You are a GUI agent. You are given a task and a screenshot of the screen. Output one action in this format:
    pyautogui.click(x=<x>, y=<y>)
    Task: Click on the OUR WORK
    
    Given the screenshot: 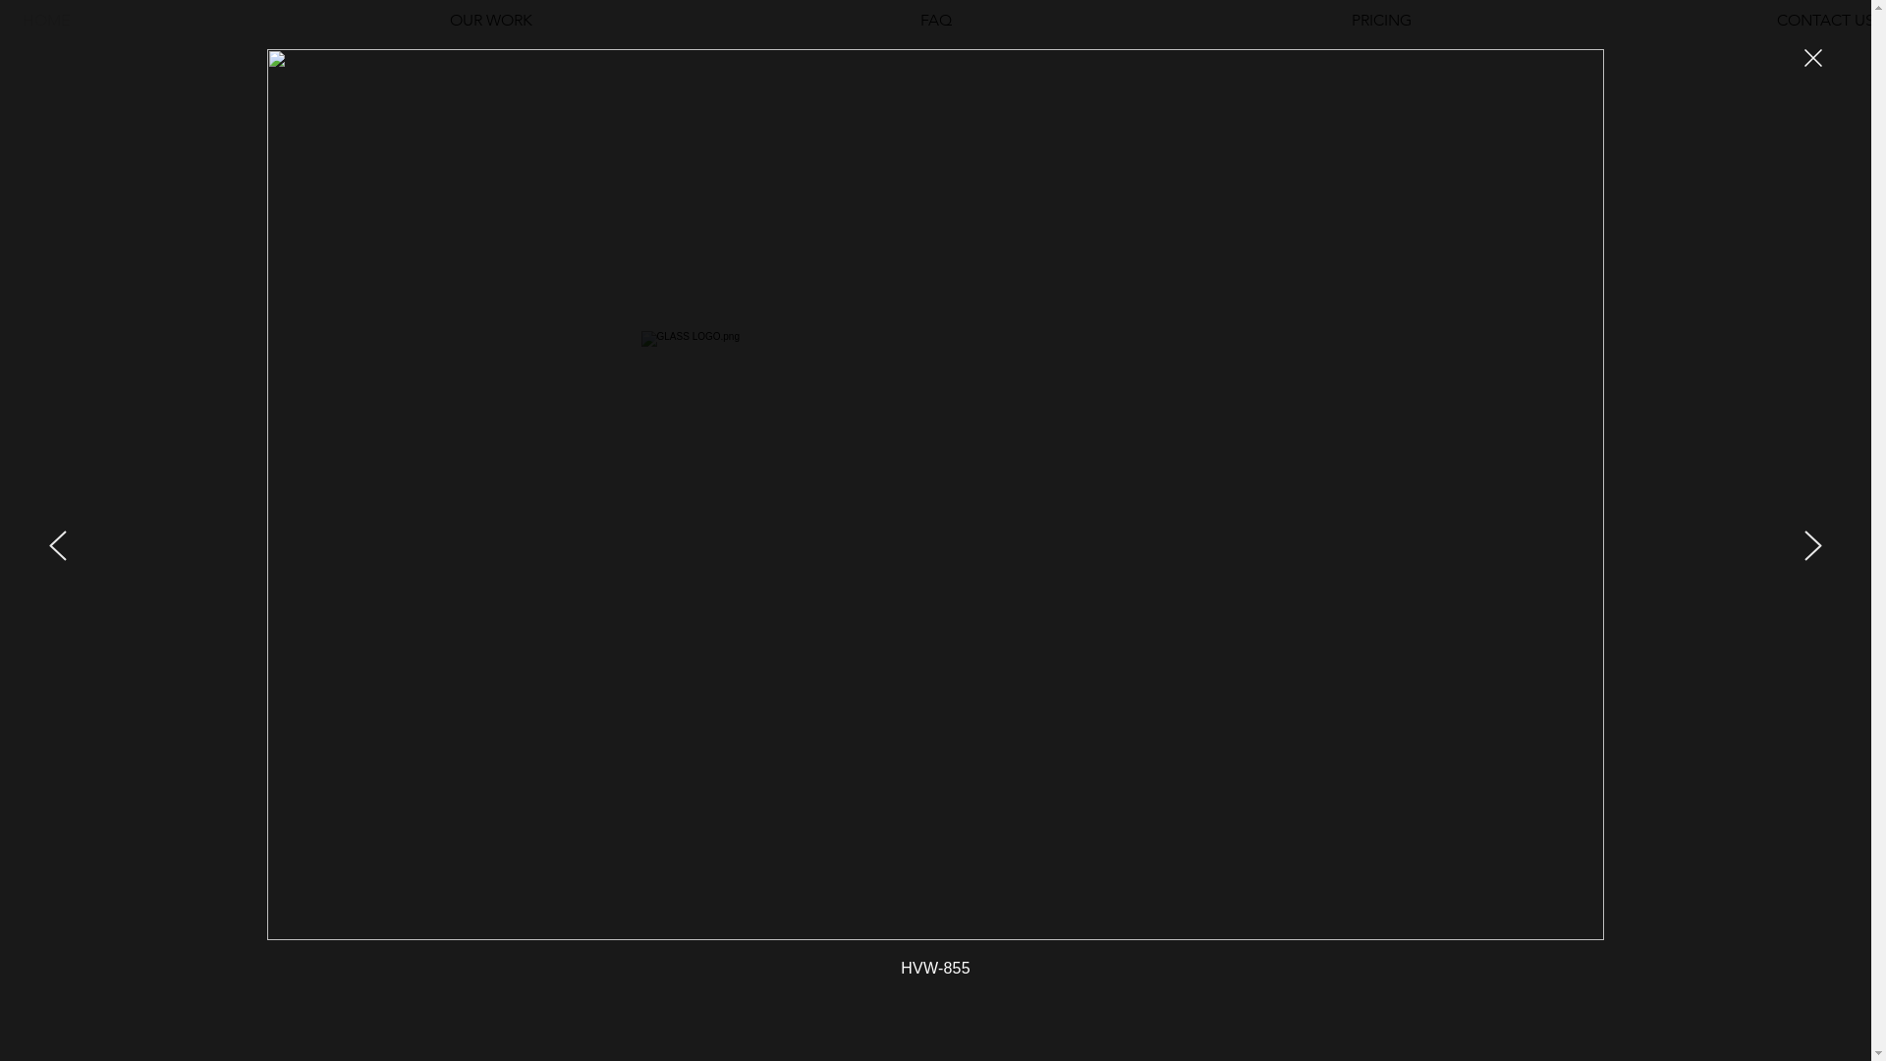 What is the action you would take?
    pyautogui.click(x=491, y=20)
    